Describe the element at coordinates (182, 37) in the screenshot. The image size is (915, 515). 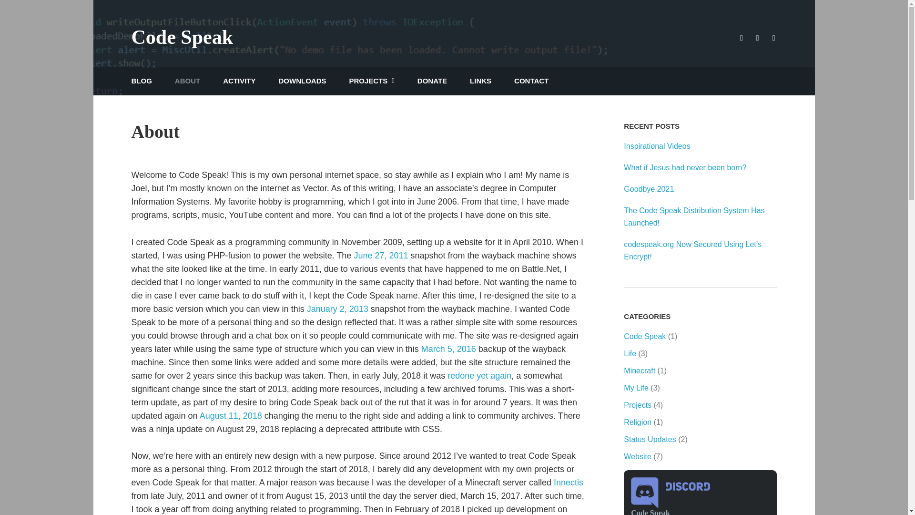
I see `Code Speak` at that location.